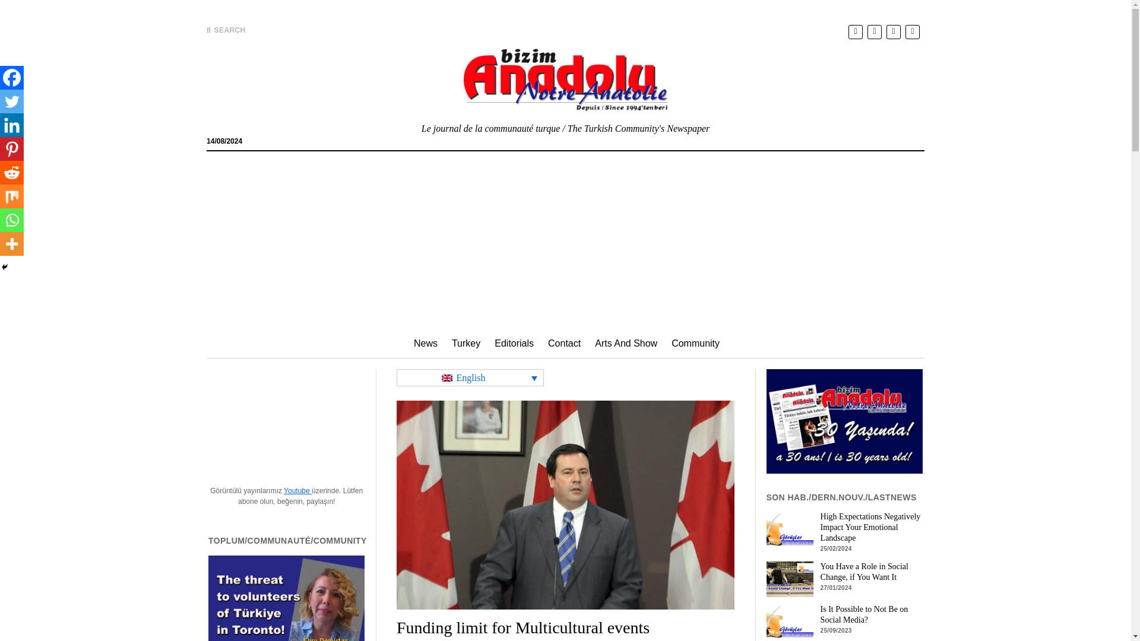 The image size is (1140, 641). I want to click on English, so click(470, 377).